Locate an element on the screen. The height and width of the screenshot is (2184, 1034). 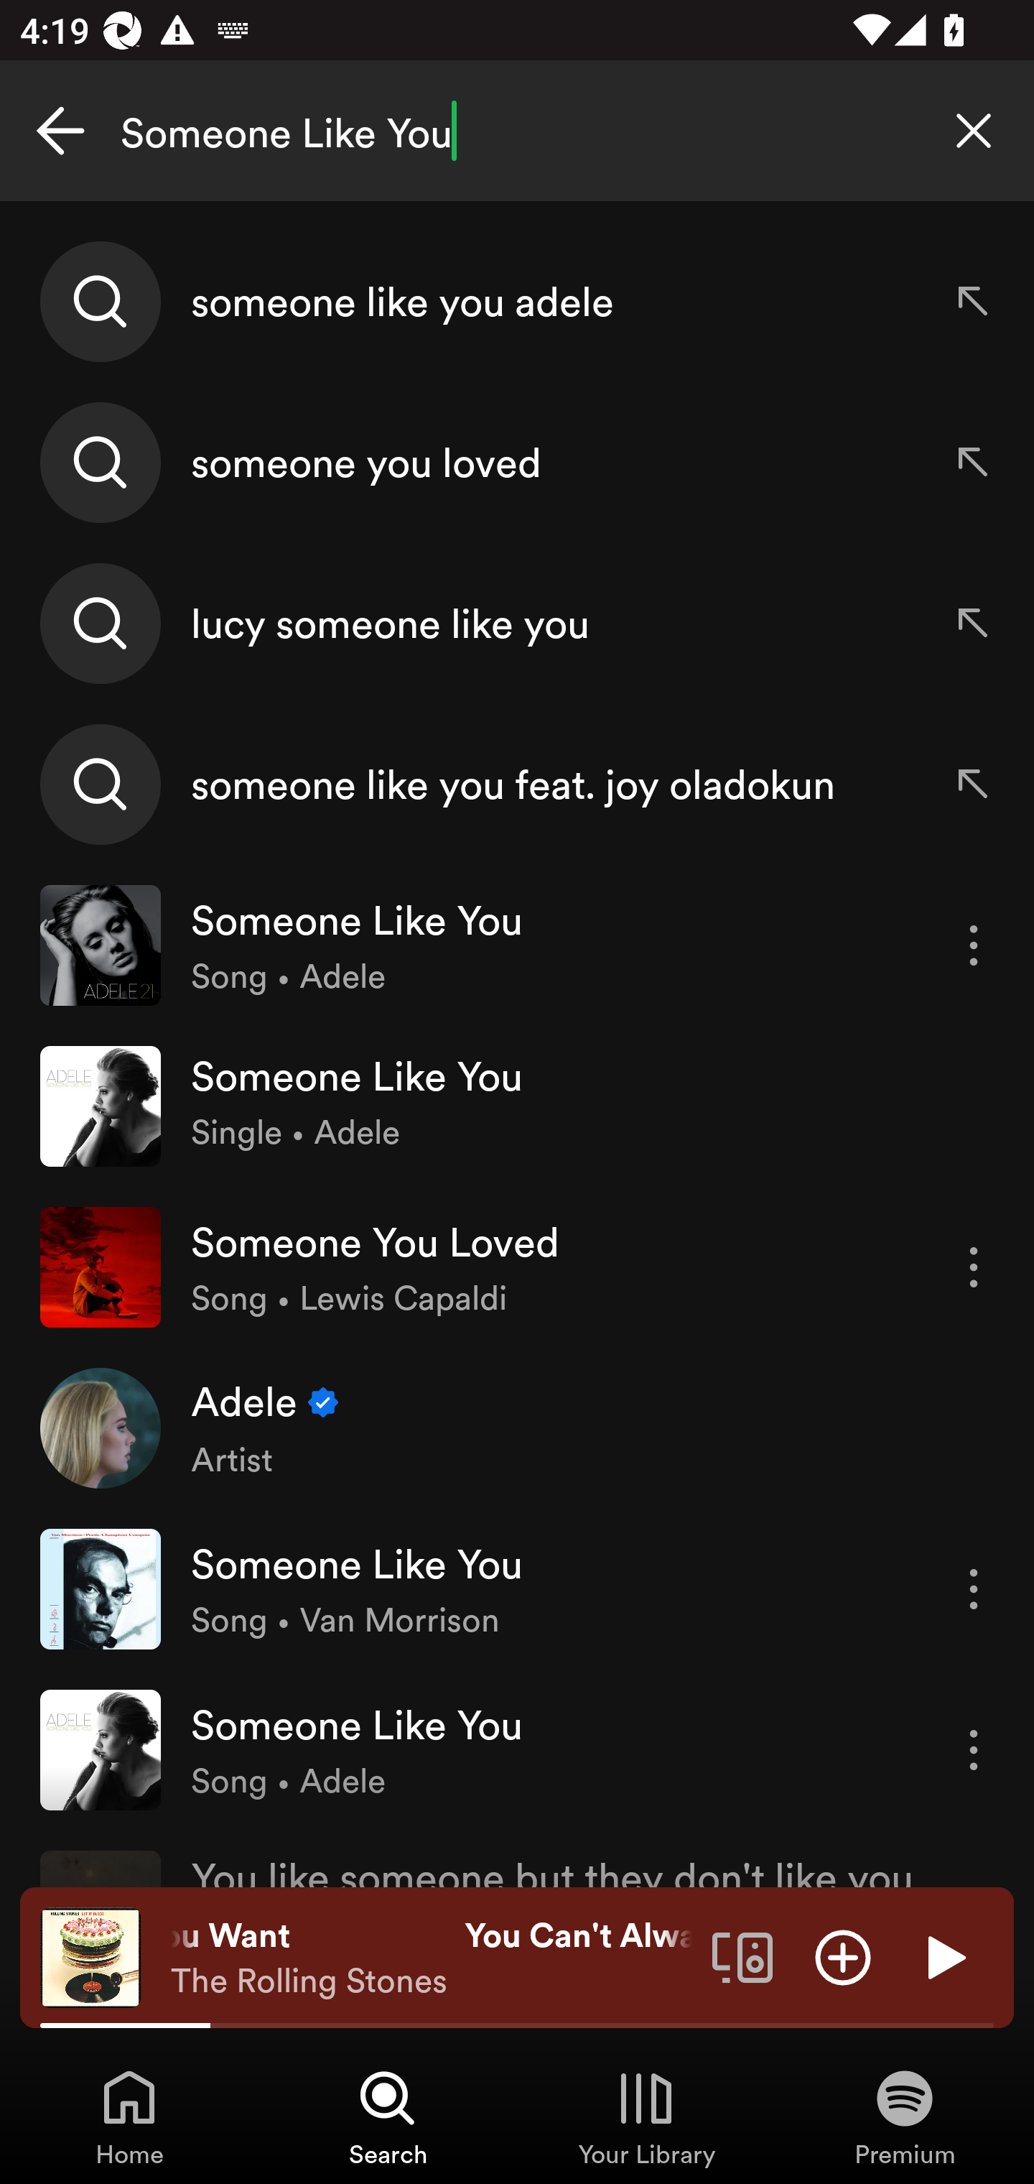
More options for song Someone Like You is located at coordinates (974, 1750).